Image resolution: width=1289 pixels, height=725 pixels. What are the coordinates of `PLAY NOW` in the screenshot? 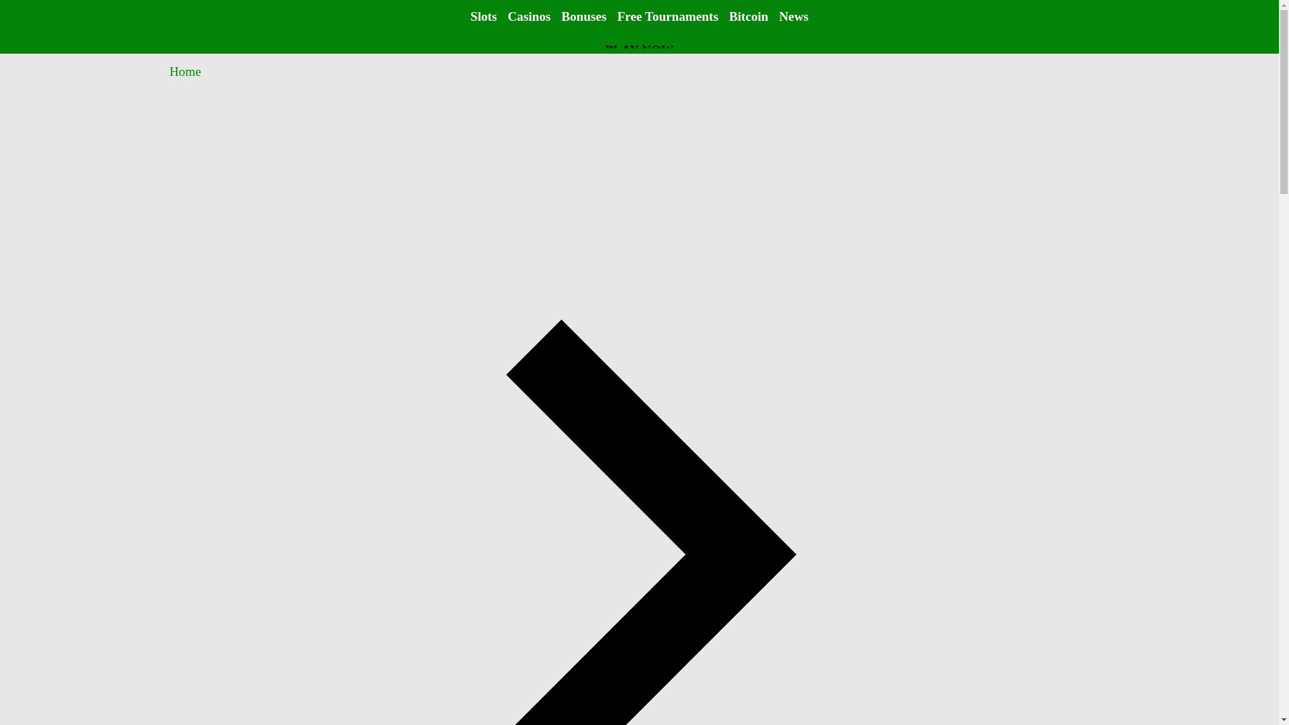 It's located at (639, 50).